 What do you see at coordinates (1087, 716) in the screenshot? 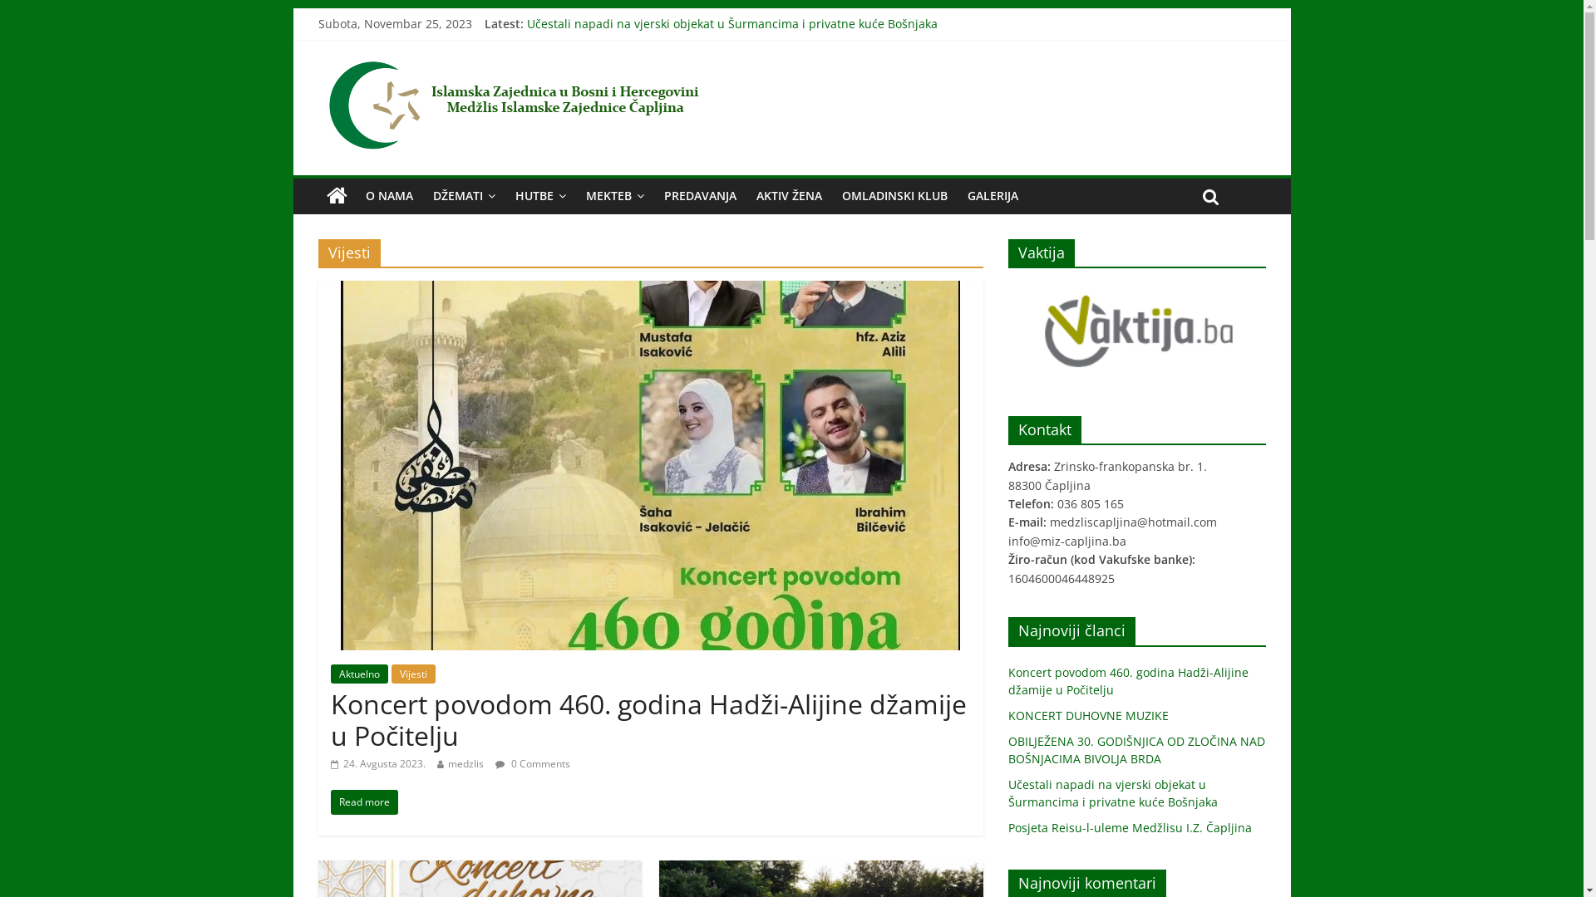
I see `KONCERT DUHOVNE MUZIKE` at bounding box center [1087, 716].